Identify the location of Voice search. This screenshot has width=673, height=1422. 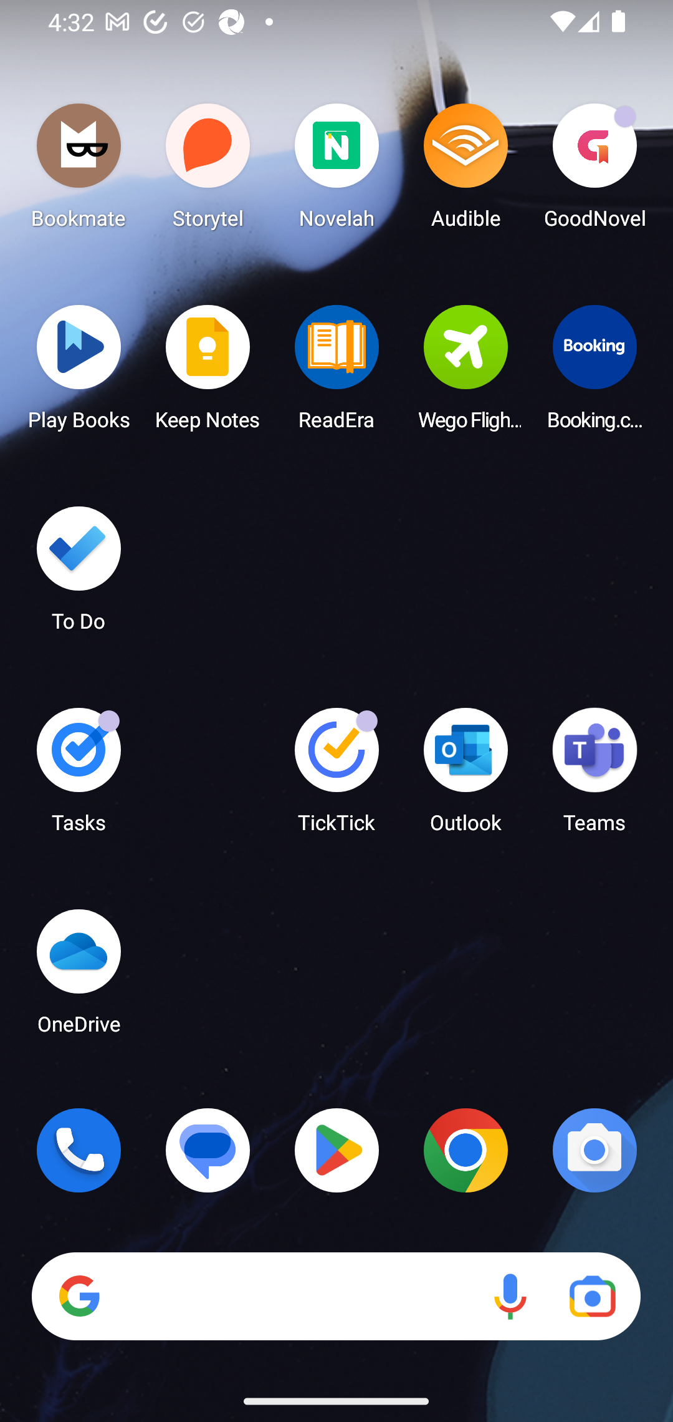
(510, 1297).